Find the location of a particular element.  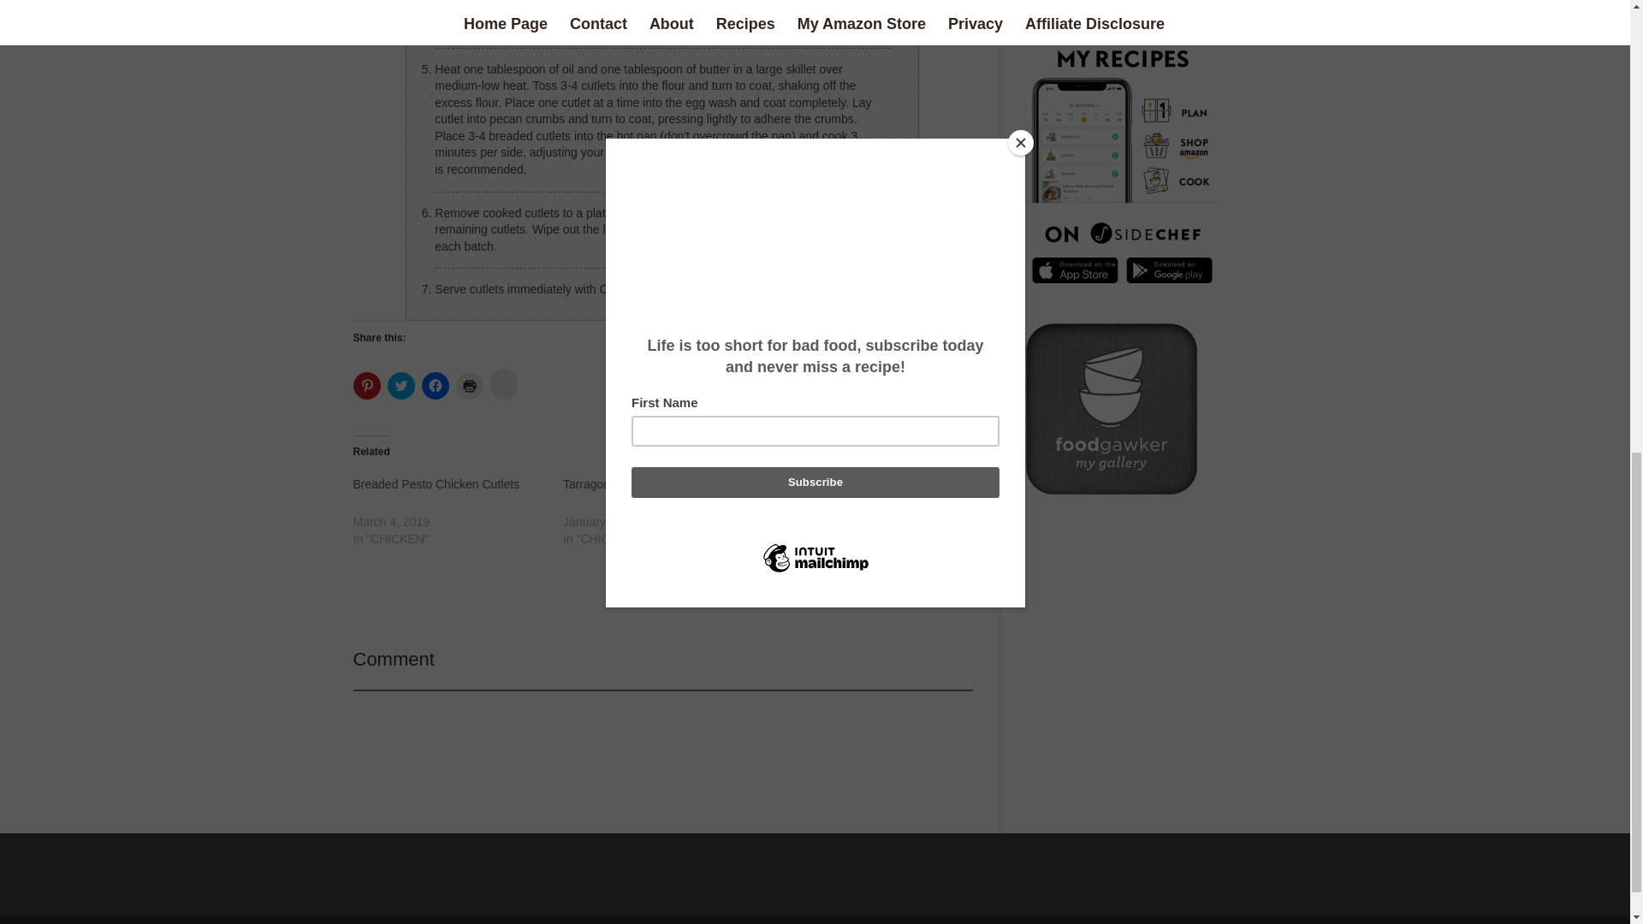

Click to share on Pinterest is located at coordinates (366, 385).